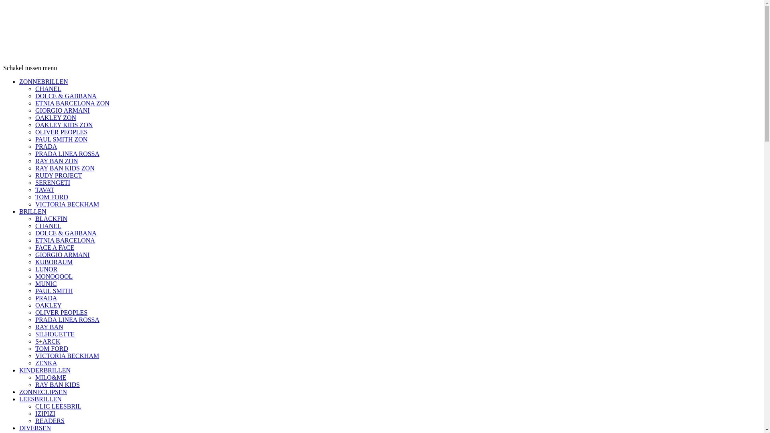 The height and width of the screenshot is (433, 770). What do you see at coordinates (59, 407) in the screenshot?
I see `CLIC LEESBRIL` at bounding box center [59, 407].